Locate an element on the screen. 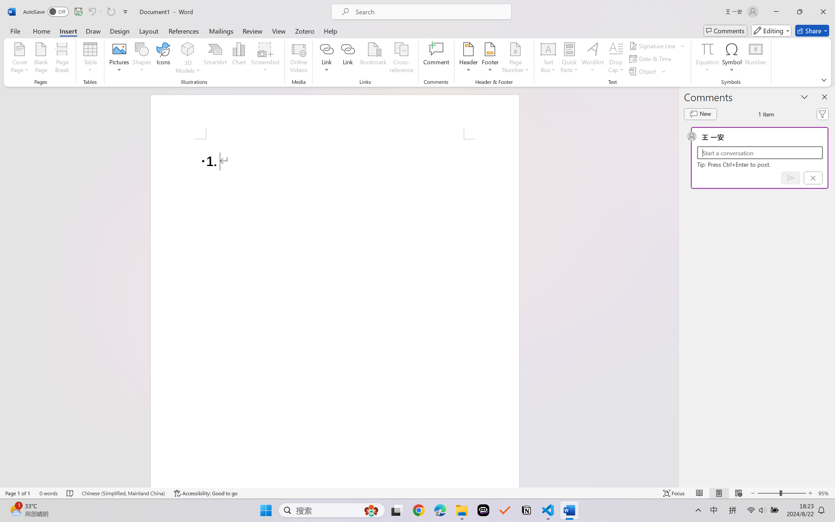  WordArt is located at coordinates (593, 59).